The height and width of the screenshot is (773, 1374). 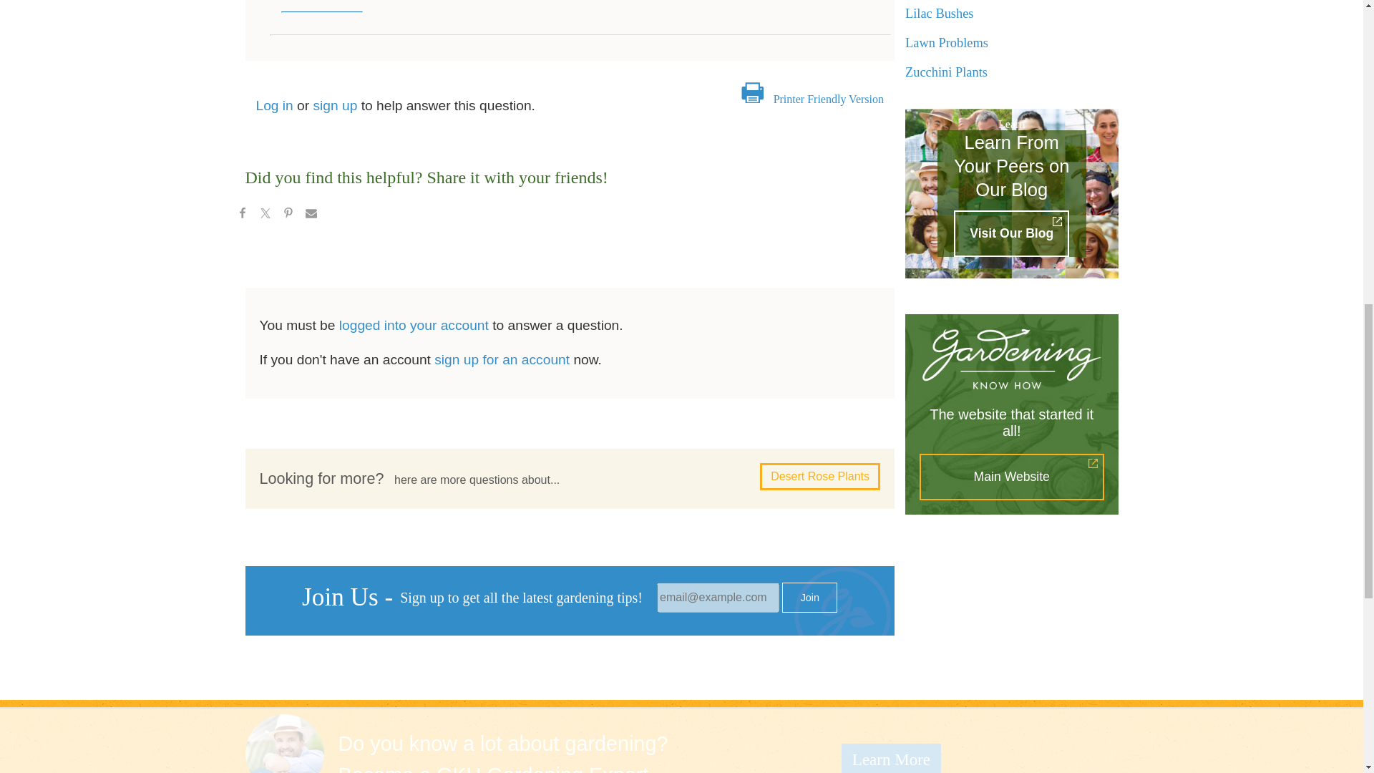 What do you see at coordinates (242, 215) in the screenshot?
I see `Share on Facebook` at bounding box center [242, 215].